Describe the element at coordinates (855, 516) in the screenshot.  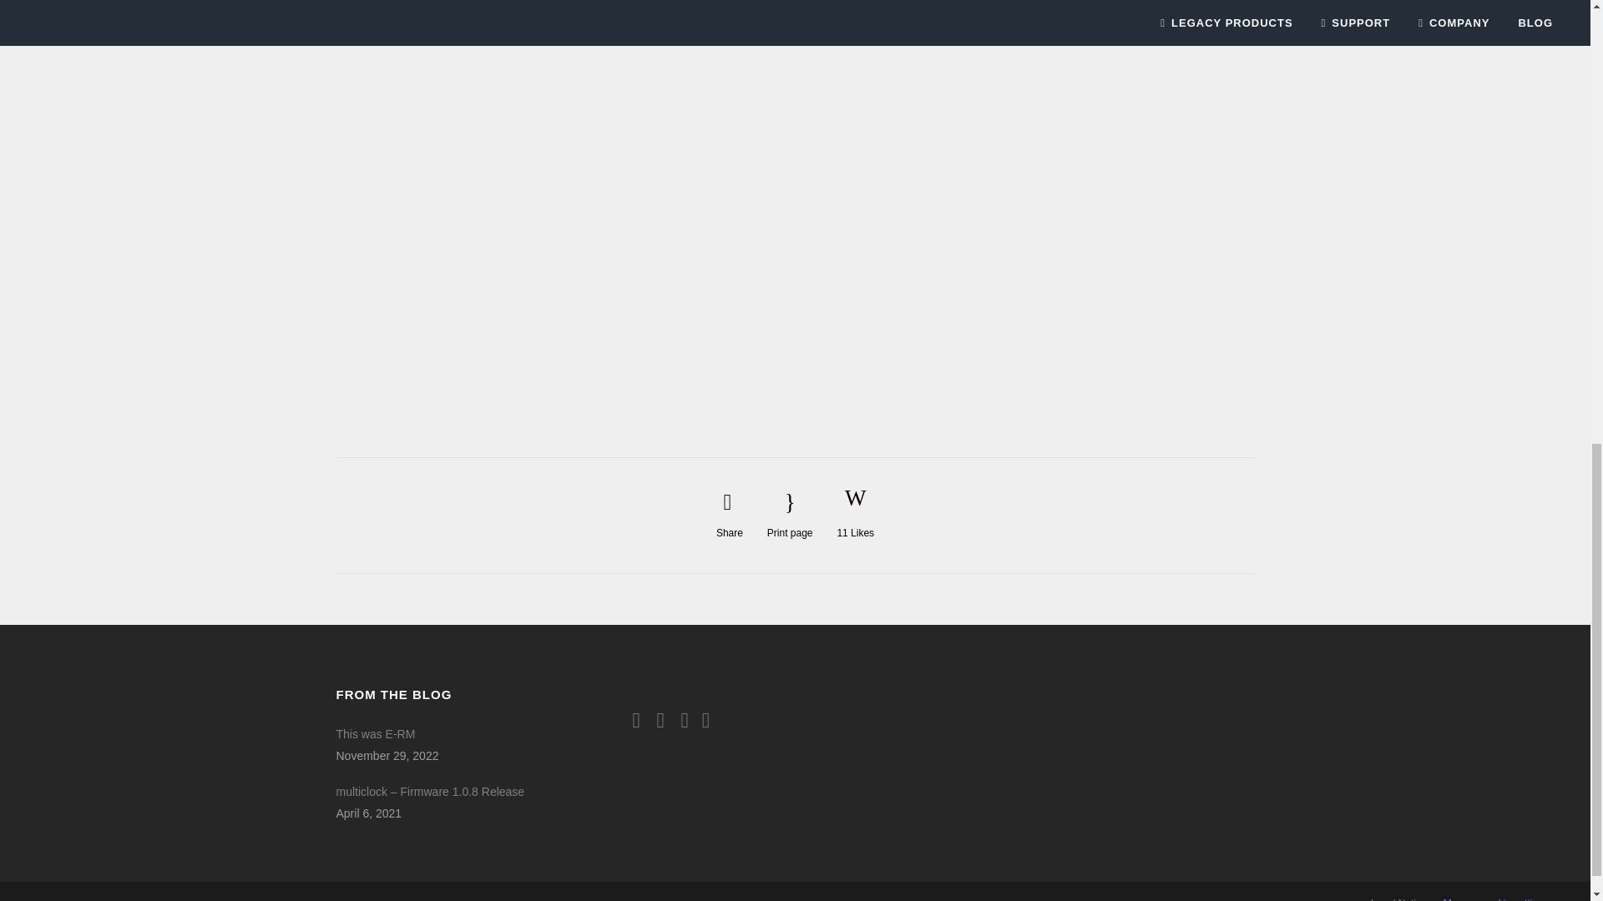
I see `11 Likes` at that location.